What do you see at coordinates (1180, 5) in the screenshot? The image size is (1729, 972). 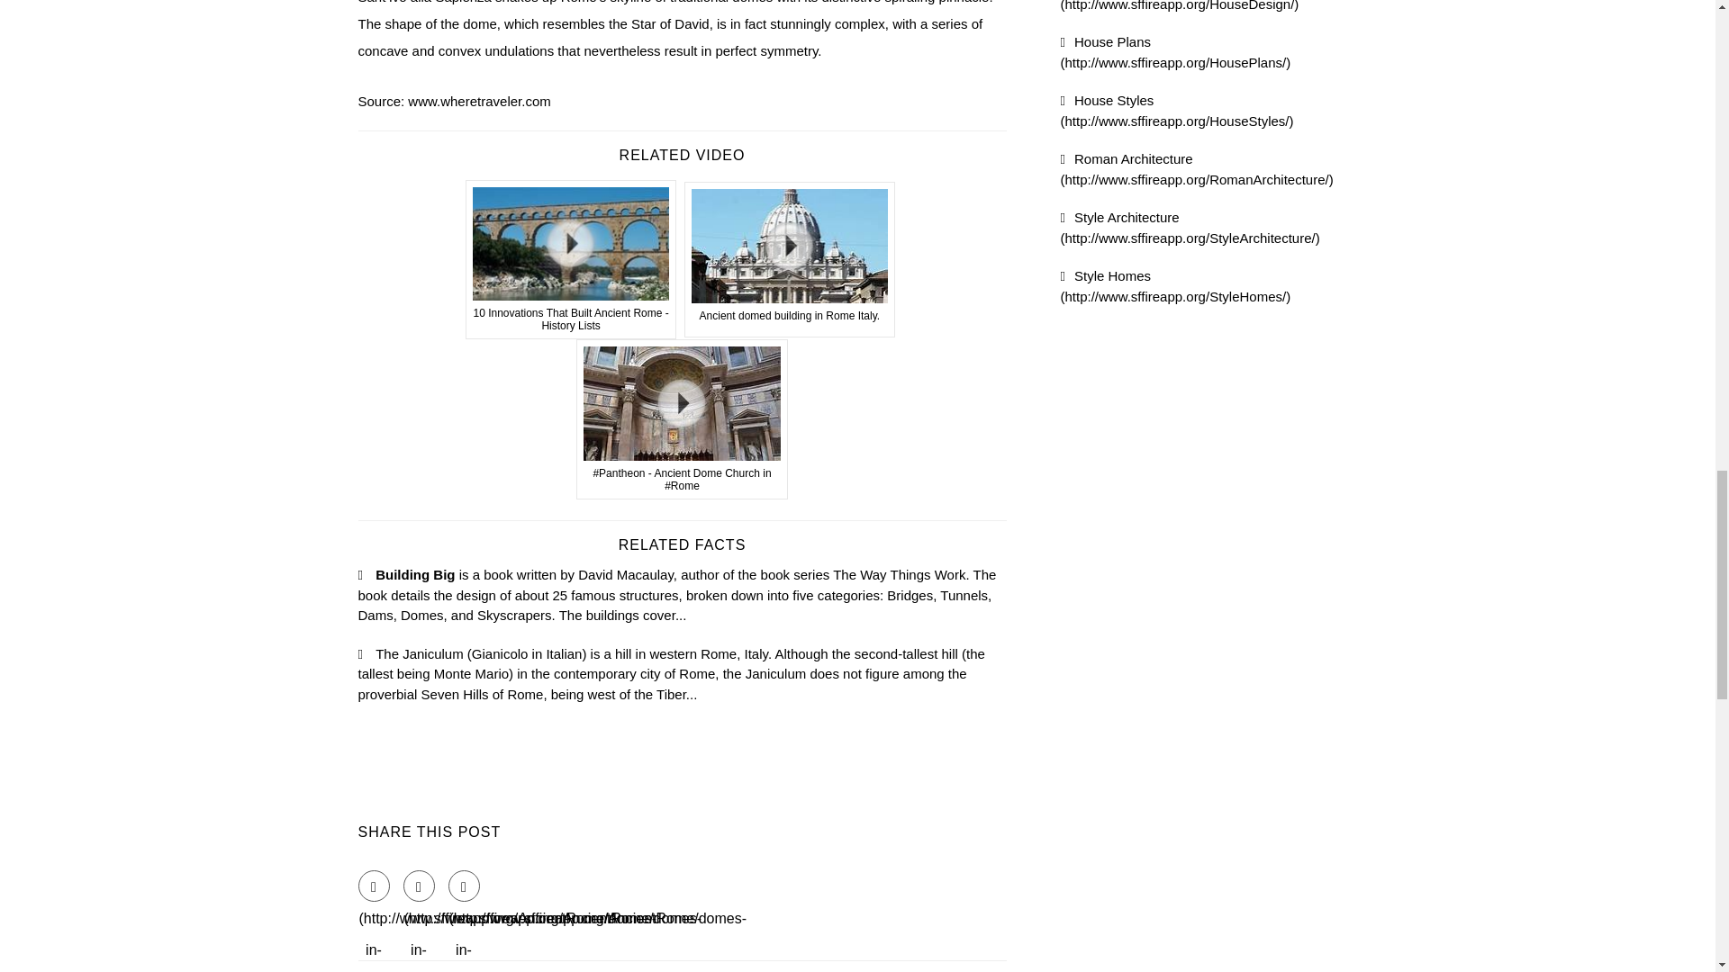 I see `View all posts filed under House Design` at bounding box center [1180, 5].